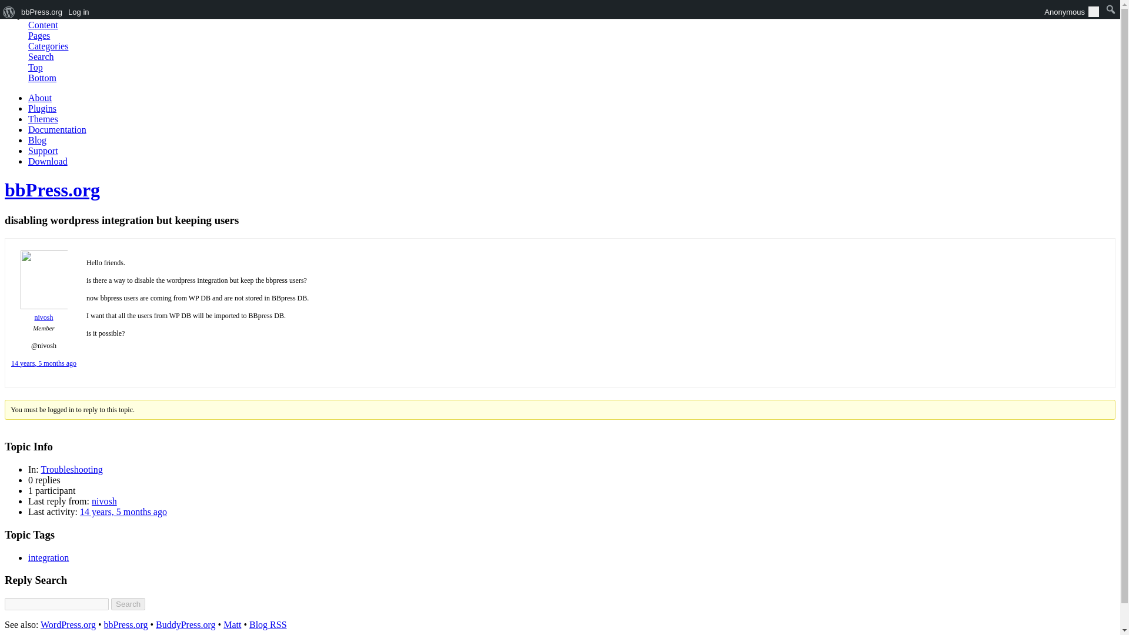 Image resolution: width=1129 pixels, height=635 pixels. I want to click on Blog RSS, so click(268, 624).